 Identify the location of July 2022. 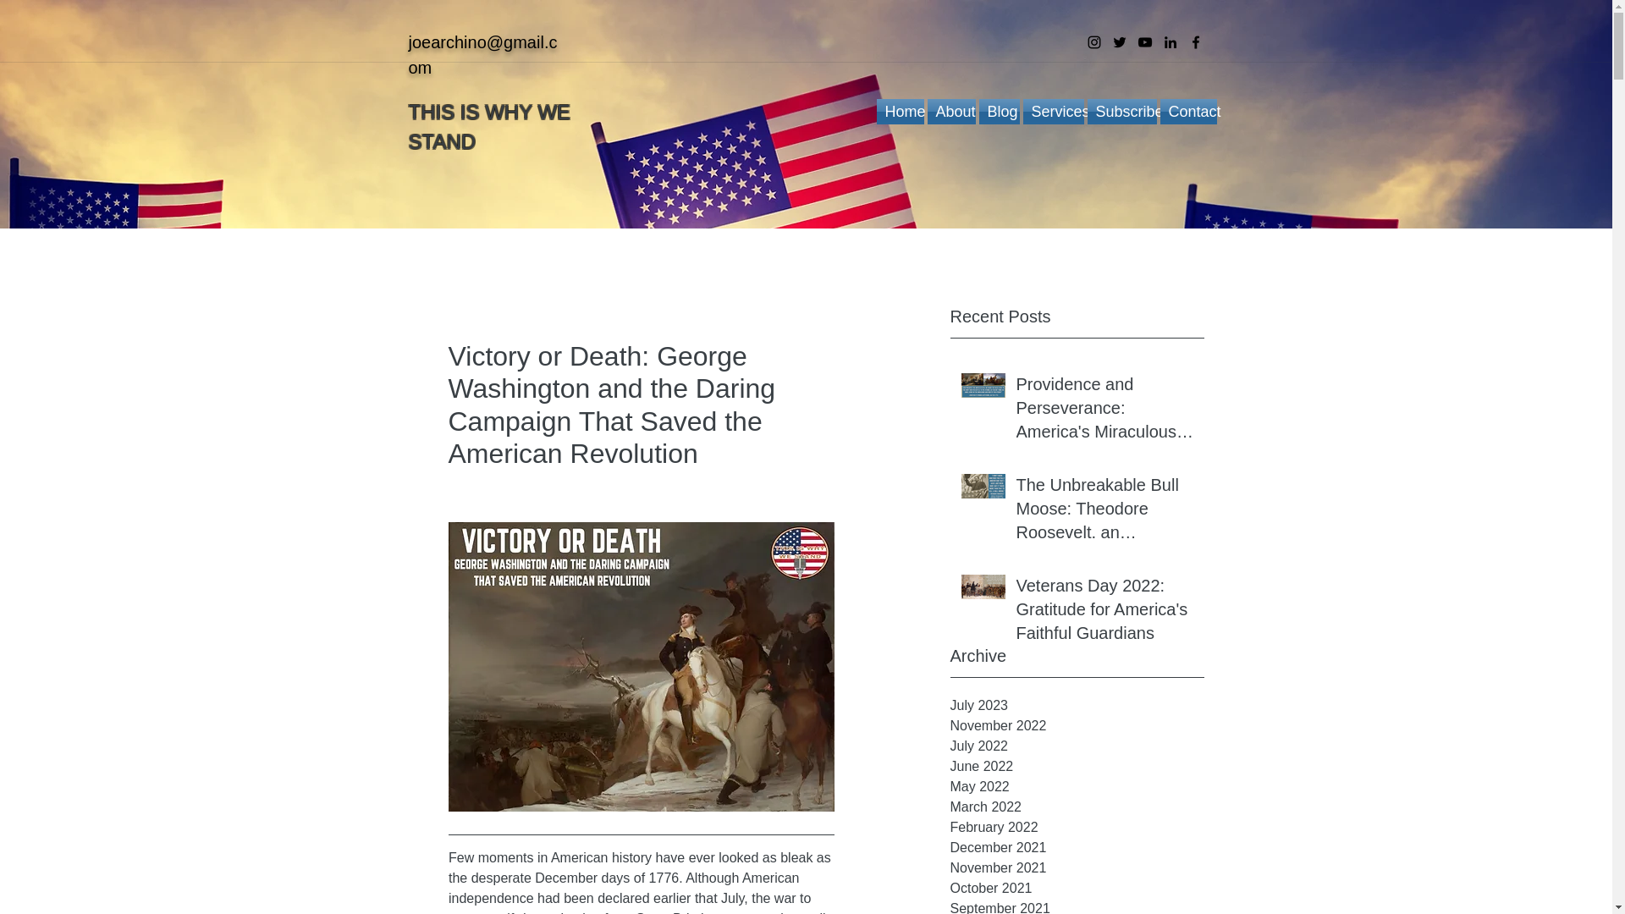
(1077, 746).